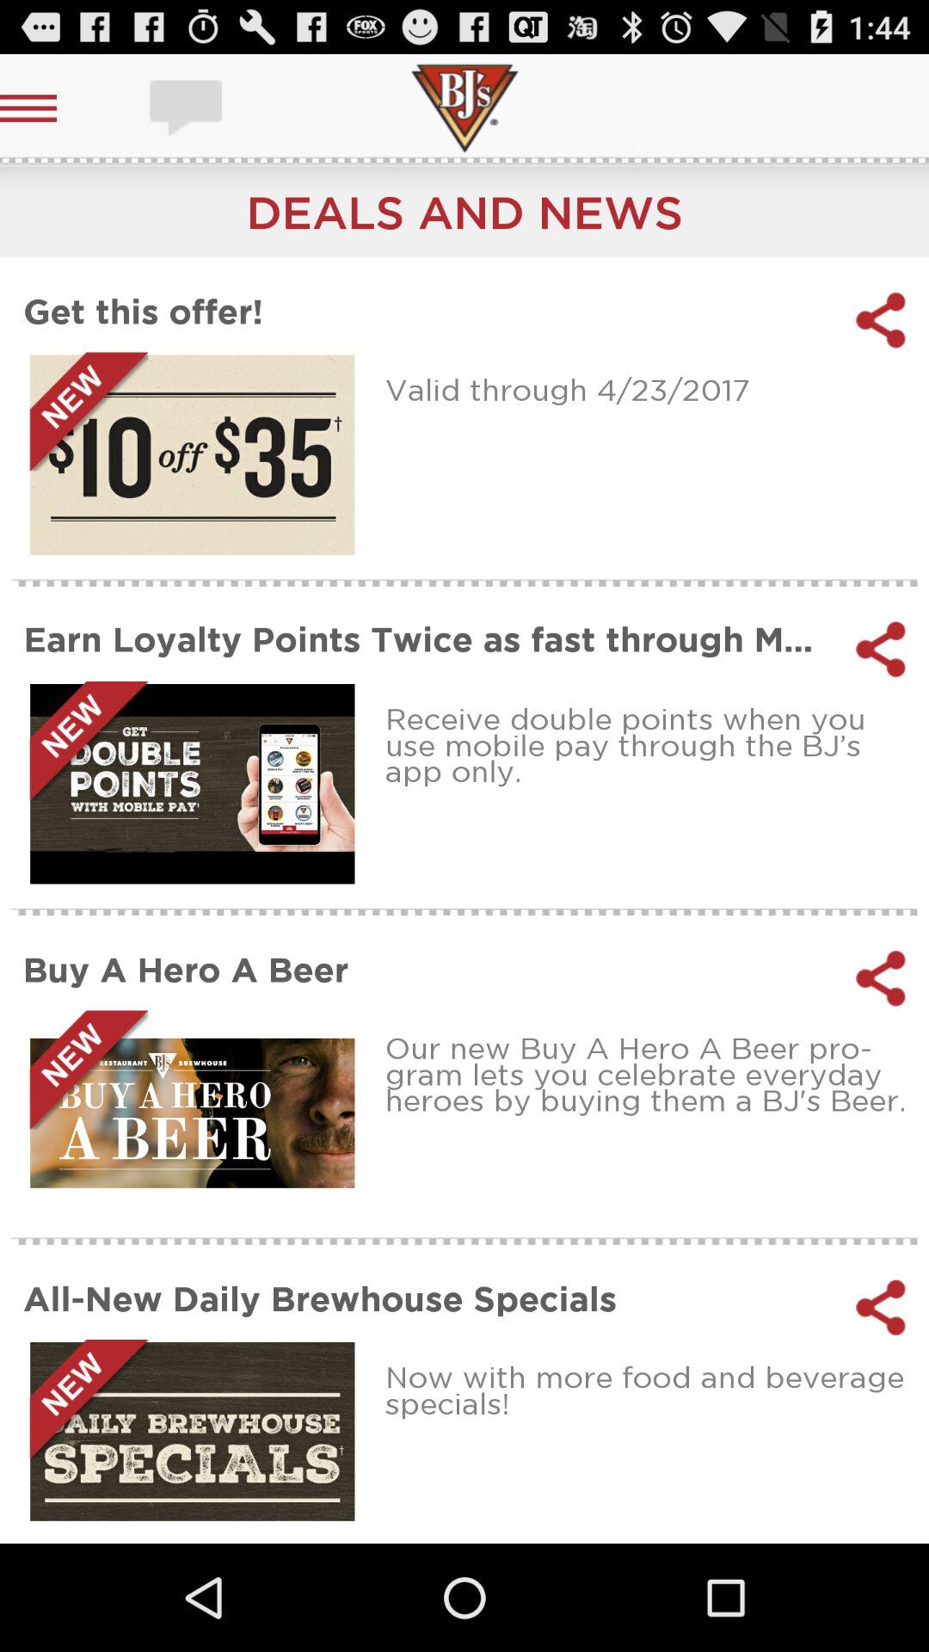 Image resolution: width=929 pixels, height=1652 pixels. Describe the element at coordinates (428, 311) in the screenshot. I see `flip until get this offer! item` at that location.